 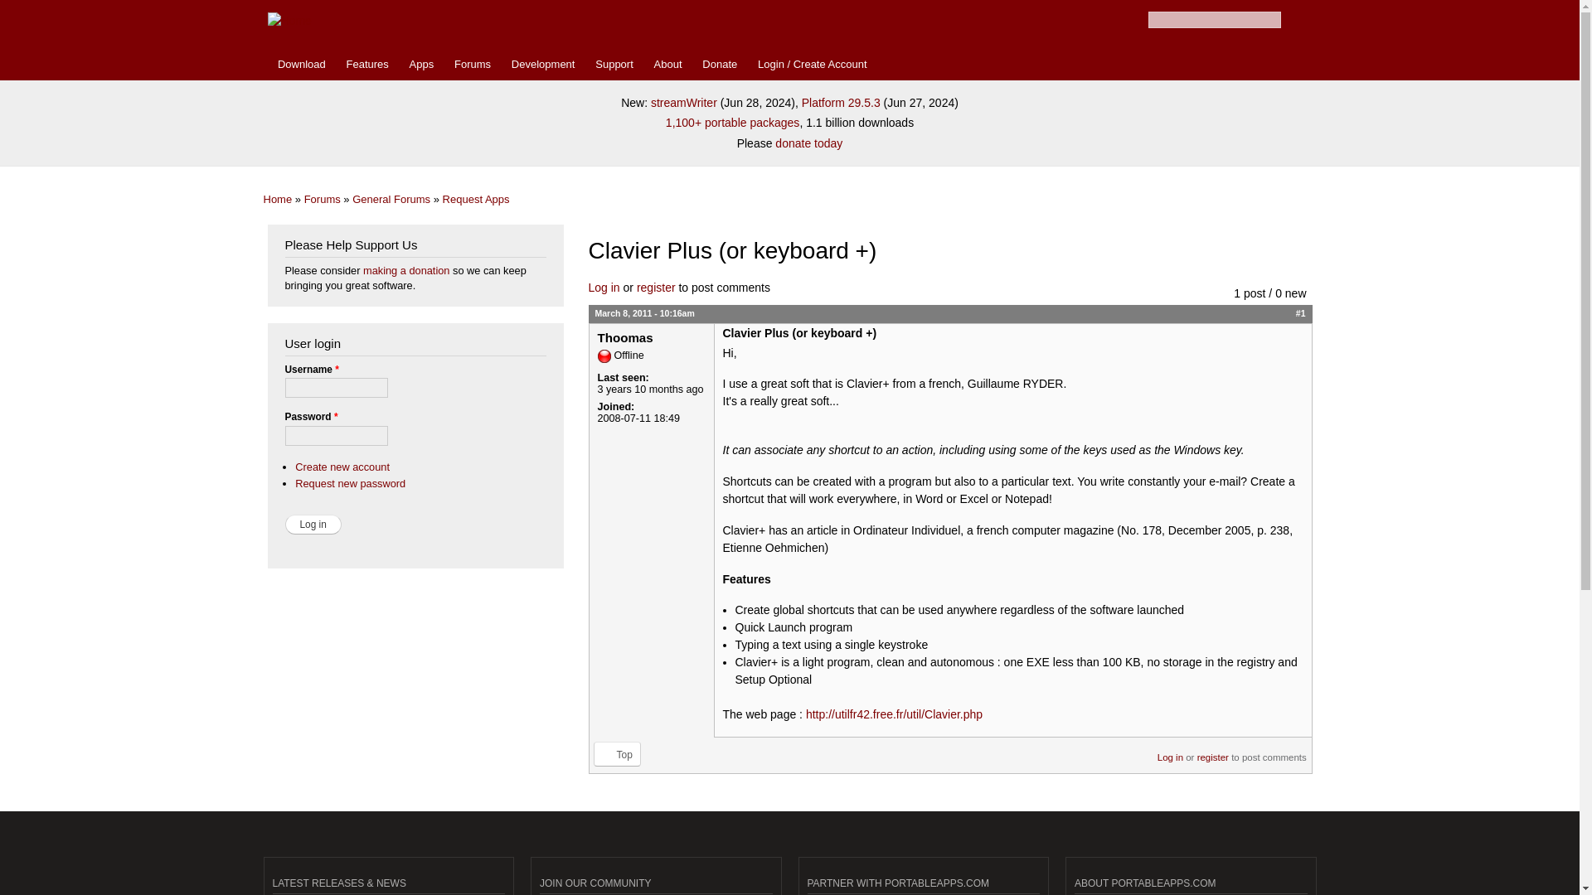 What do you see at coordinates (302, 65) in the screenshot?
I see `Download the PortableApps.com Platform` at bounding box center [302, 65].